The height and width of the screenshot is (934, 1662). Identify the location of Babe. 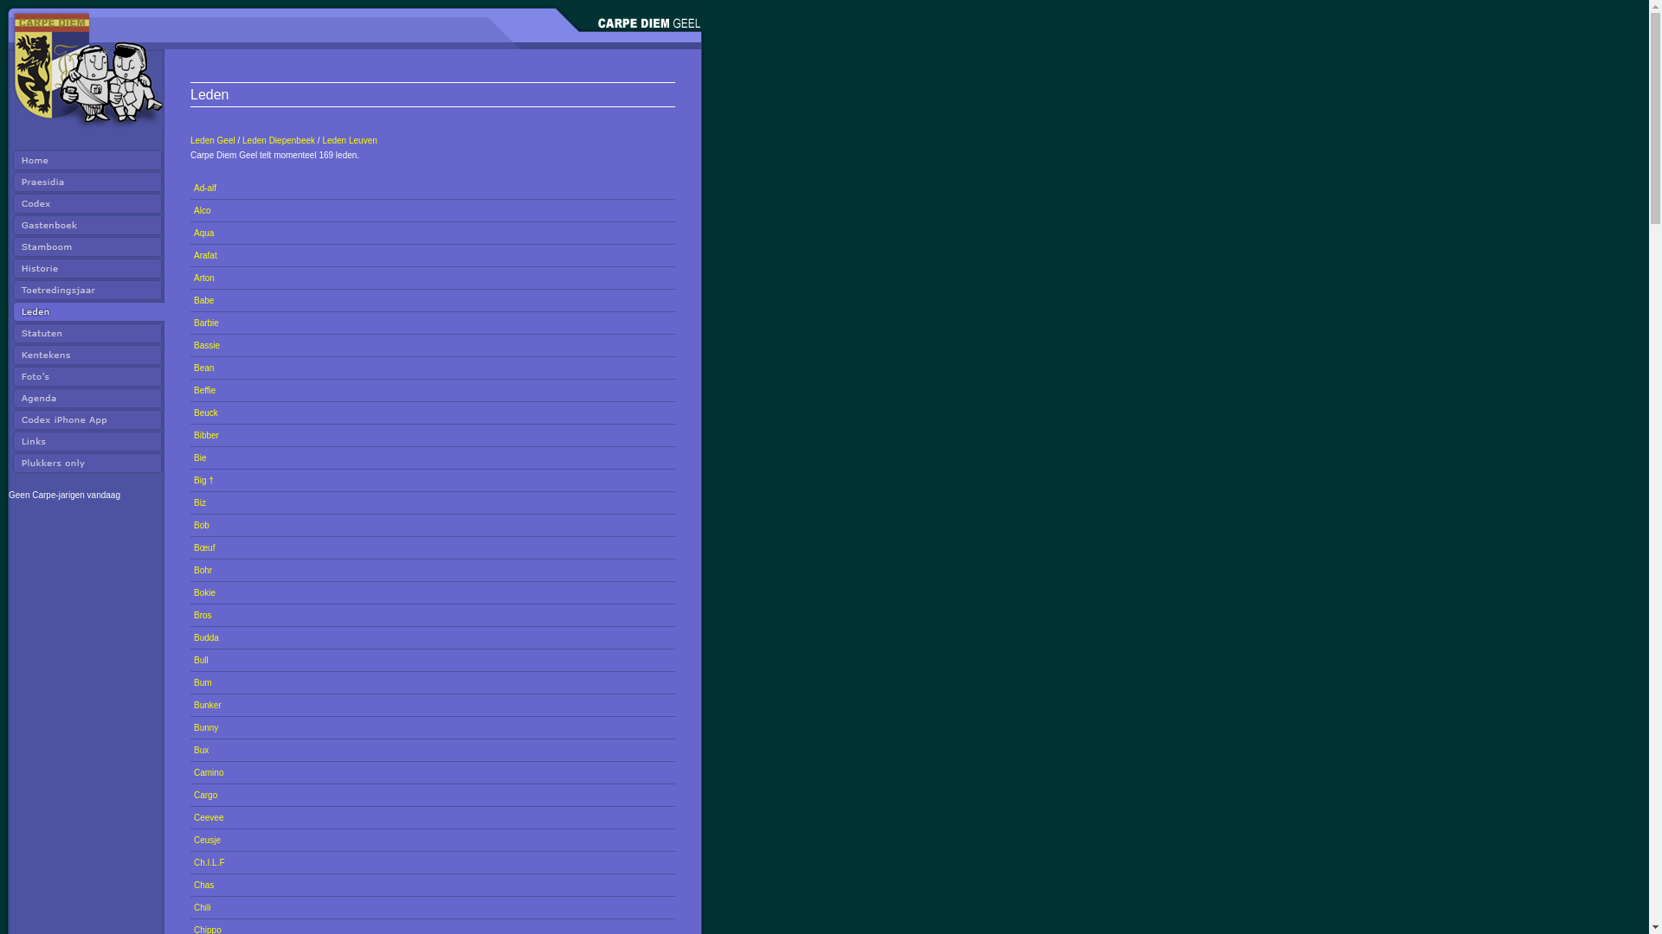
(203, 301).